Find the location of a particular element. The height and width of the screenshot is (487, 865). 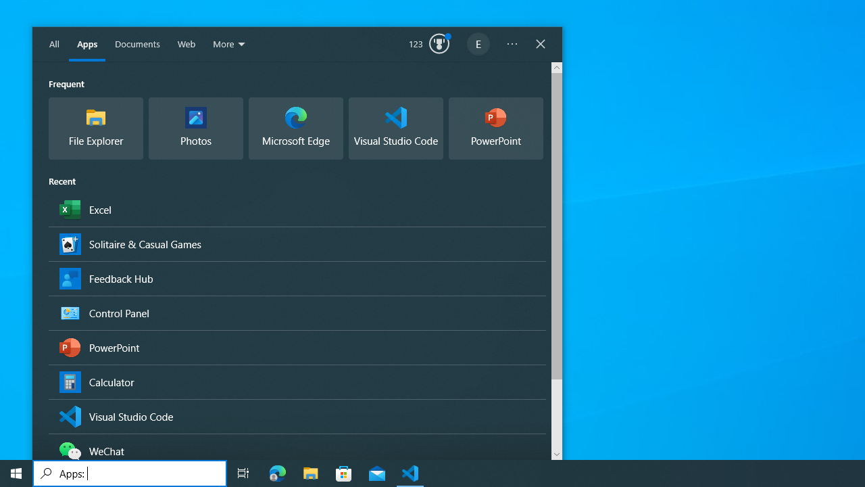

WeChat, App is located at coordinates (297, 450).